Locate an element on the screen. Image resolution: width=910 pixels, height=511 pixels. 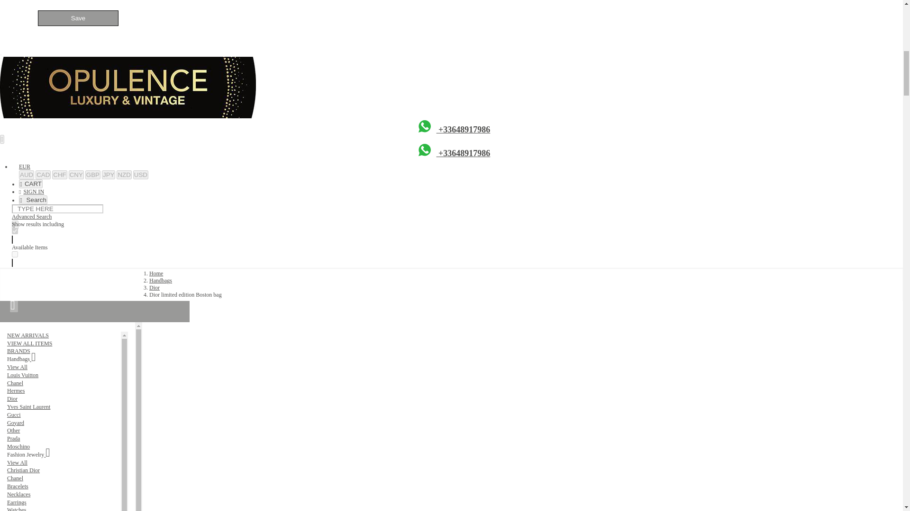
Save is located at coordinates (78, 18).